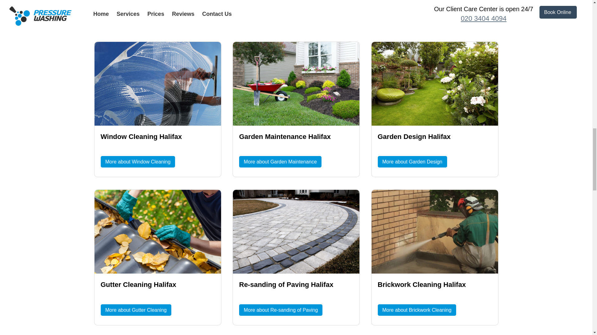 The width and height of the screenshot is (597, 335). Describe the element at coordinates (412, 162) in the screenshot. I see `More about Garden Design` at that location.